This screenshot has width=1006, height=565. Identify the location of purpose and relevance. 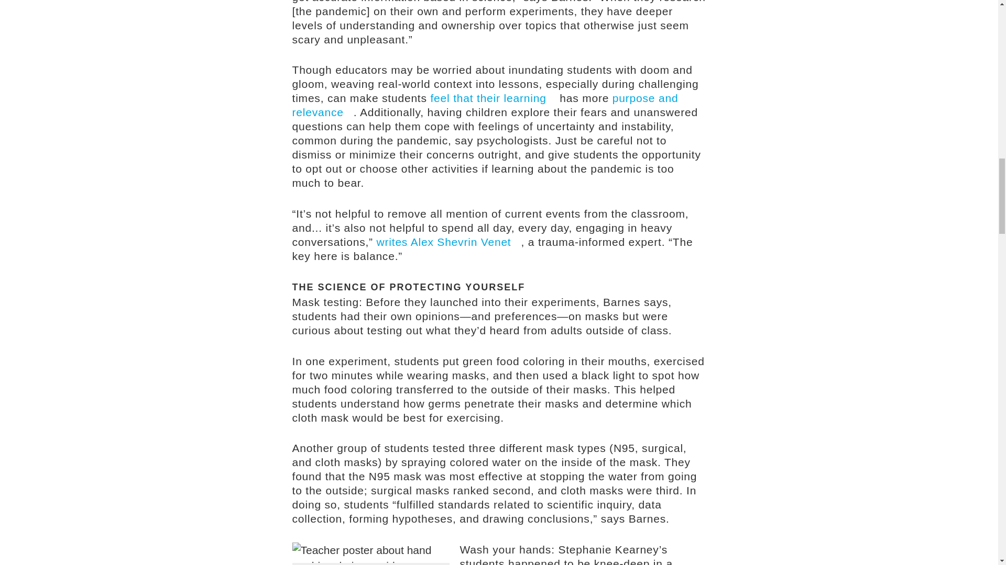
(485, 105).